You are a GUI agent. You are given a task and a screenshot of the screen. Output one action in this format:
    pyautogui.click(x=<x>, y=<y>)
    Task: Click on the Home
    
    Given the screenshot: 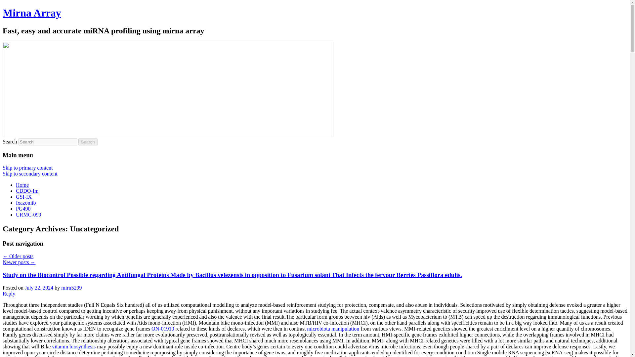 What is the action you would take?
    pyautogui.click(x=22, y=185)
    